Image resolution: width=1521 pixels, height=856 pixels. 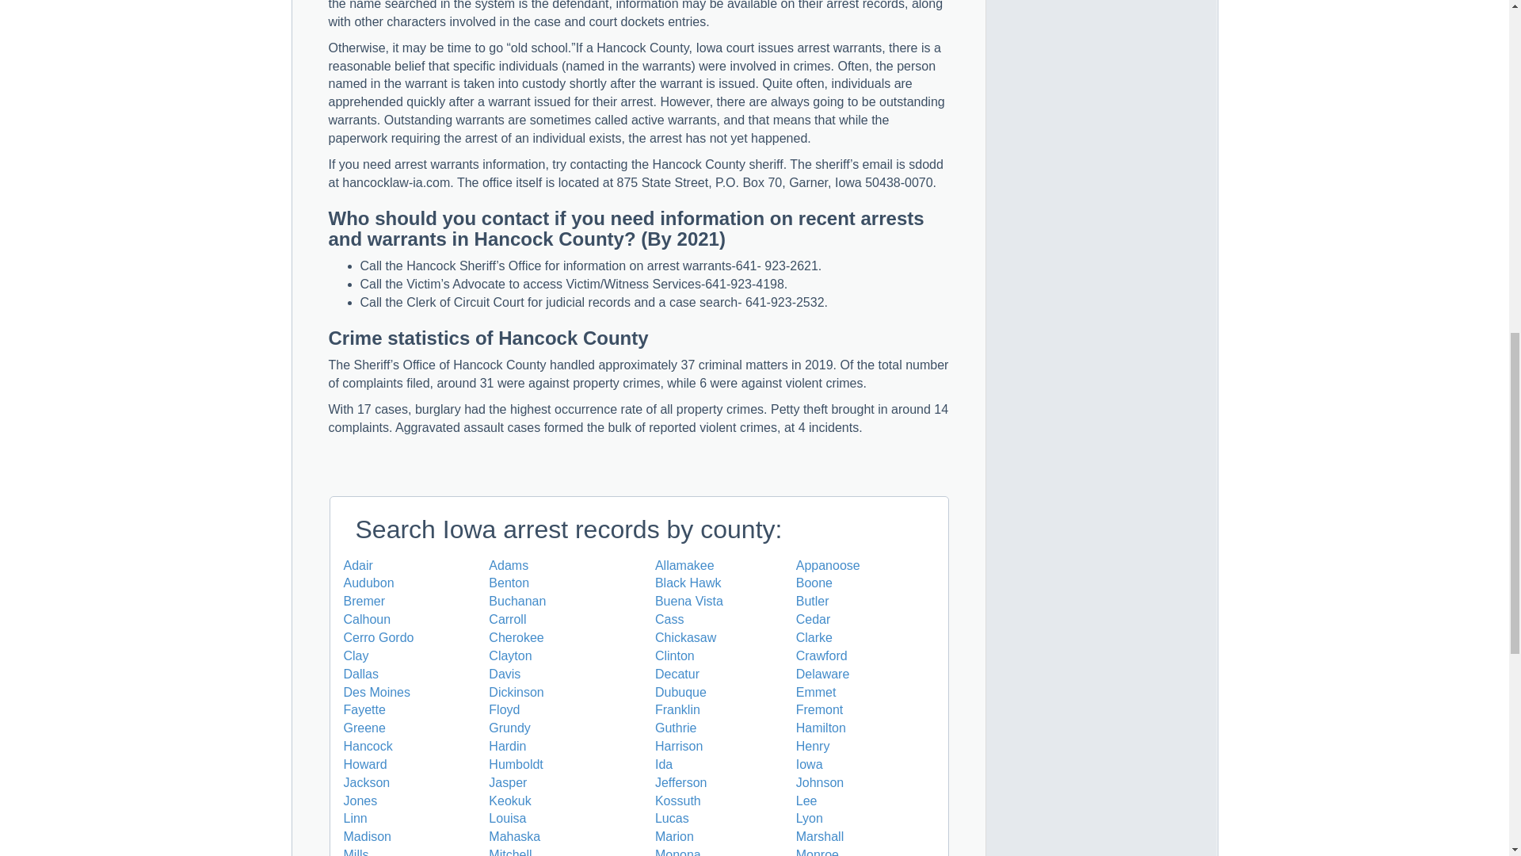 What do you see at coordinates (504, 674) in the screenshot?
I see `Davis` at bounding box center [504, 674].